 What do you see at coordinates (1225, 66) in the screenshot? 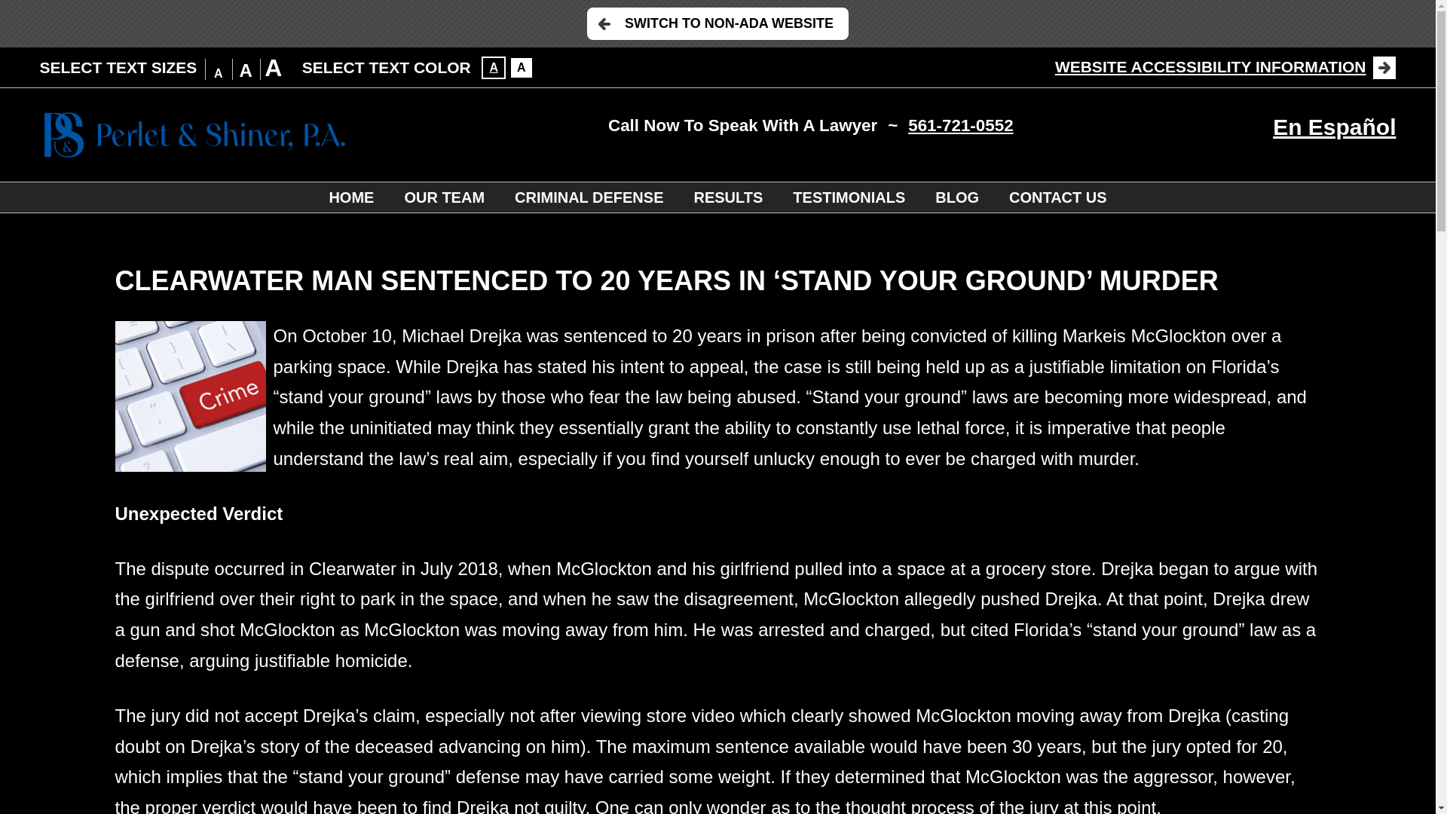
I see `Click to view external accessibility article` at bounding box center [1225, 66].